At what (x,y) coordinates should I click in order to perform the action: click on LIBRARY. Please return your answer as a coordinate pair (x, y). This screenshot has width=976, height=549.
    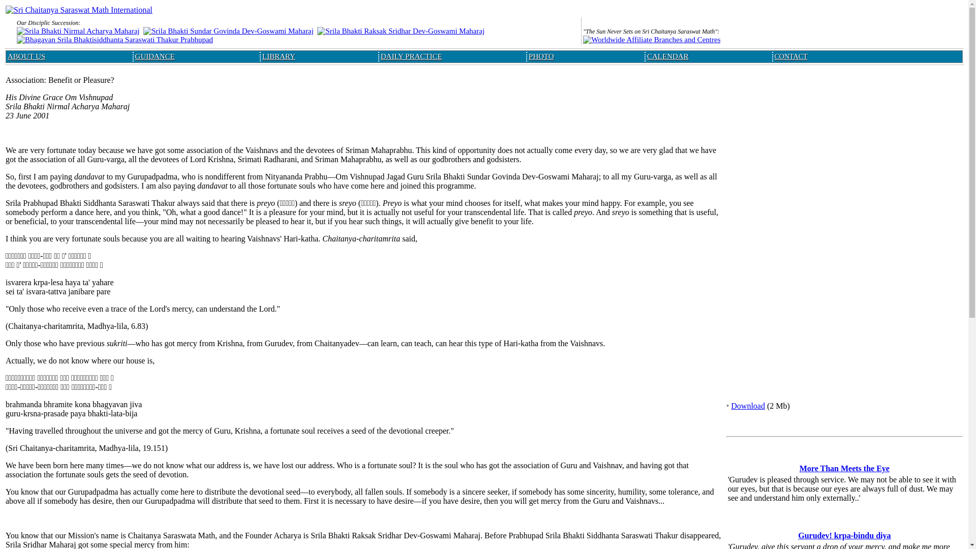
    Looking at the image, I should click on (279, 56).